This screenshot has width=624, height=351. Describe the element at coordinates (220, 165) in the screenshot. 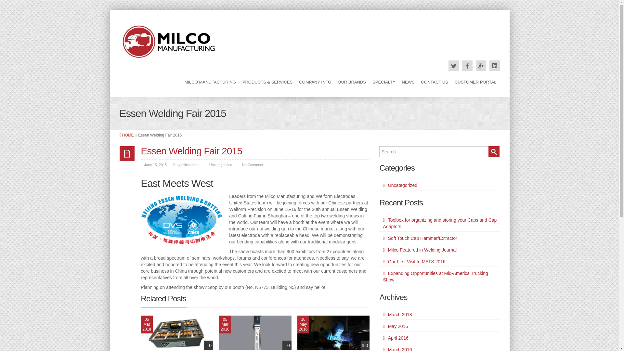

I see `View all posts in Uncategorized` at that location.